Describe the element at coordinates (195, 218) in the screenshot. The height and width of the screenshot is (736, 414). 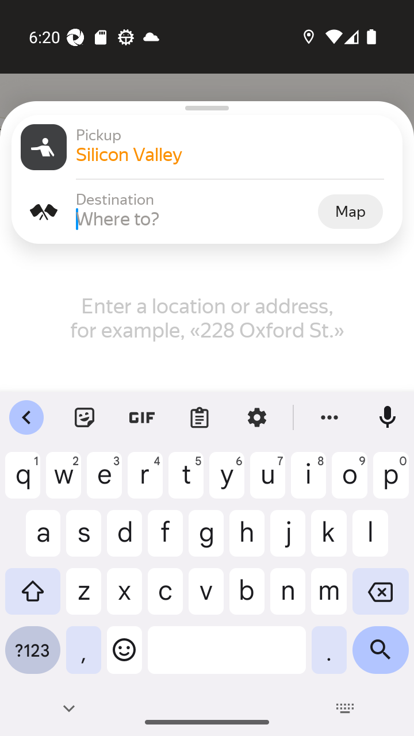
I see `Where to?` at that location.